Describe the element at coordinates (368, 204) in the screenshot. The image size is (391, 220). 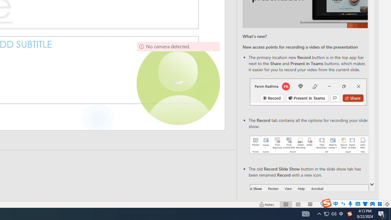
I see `Zoom In` at that location.